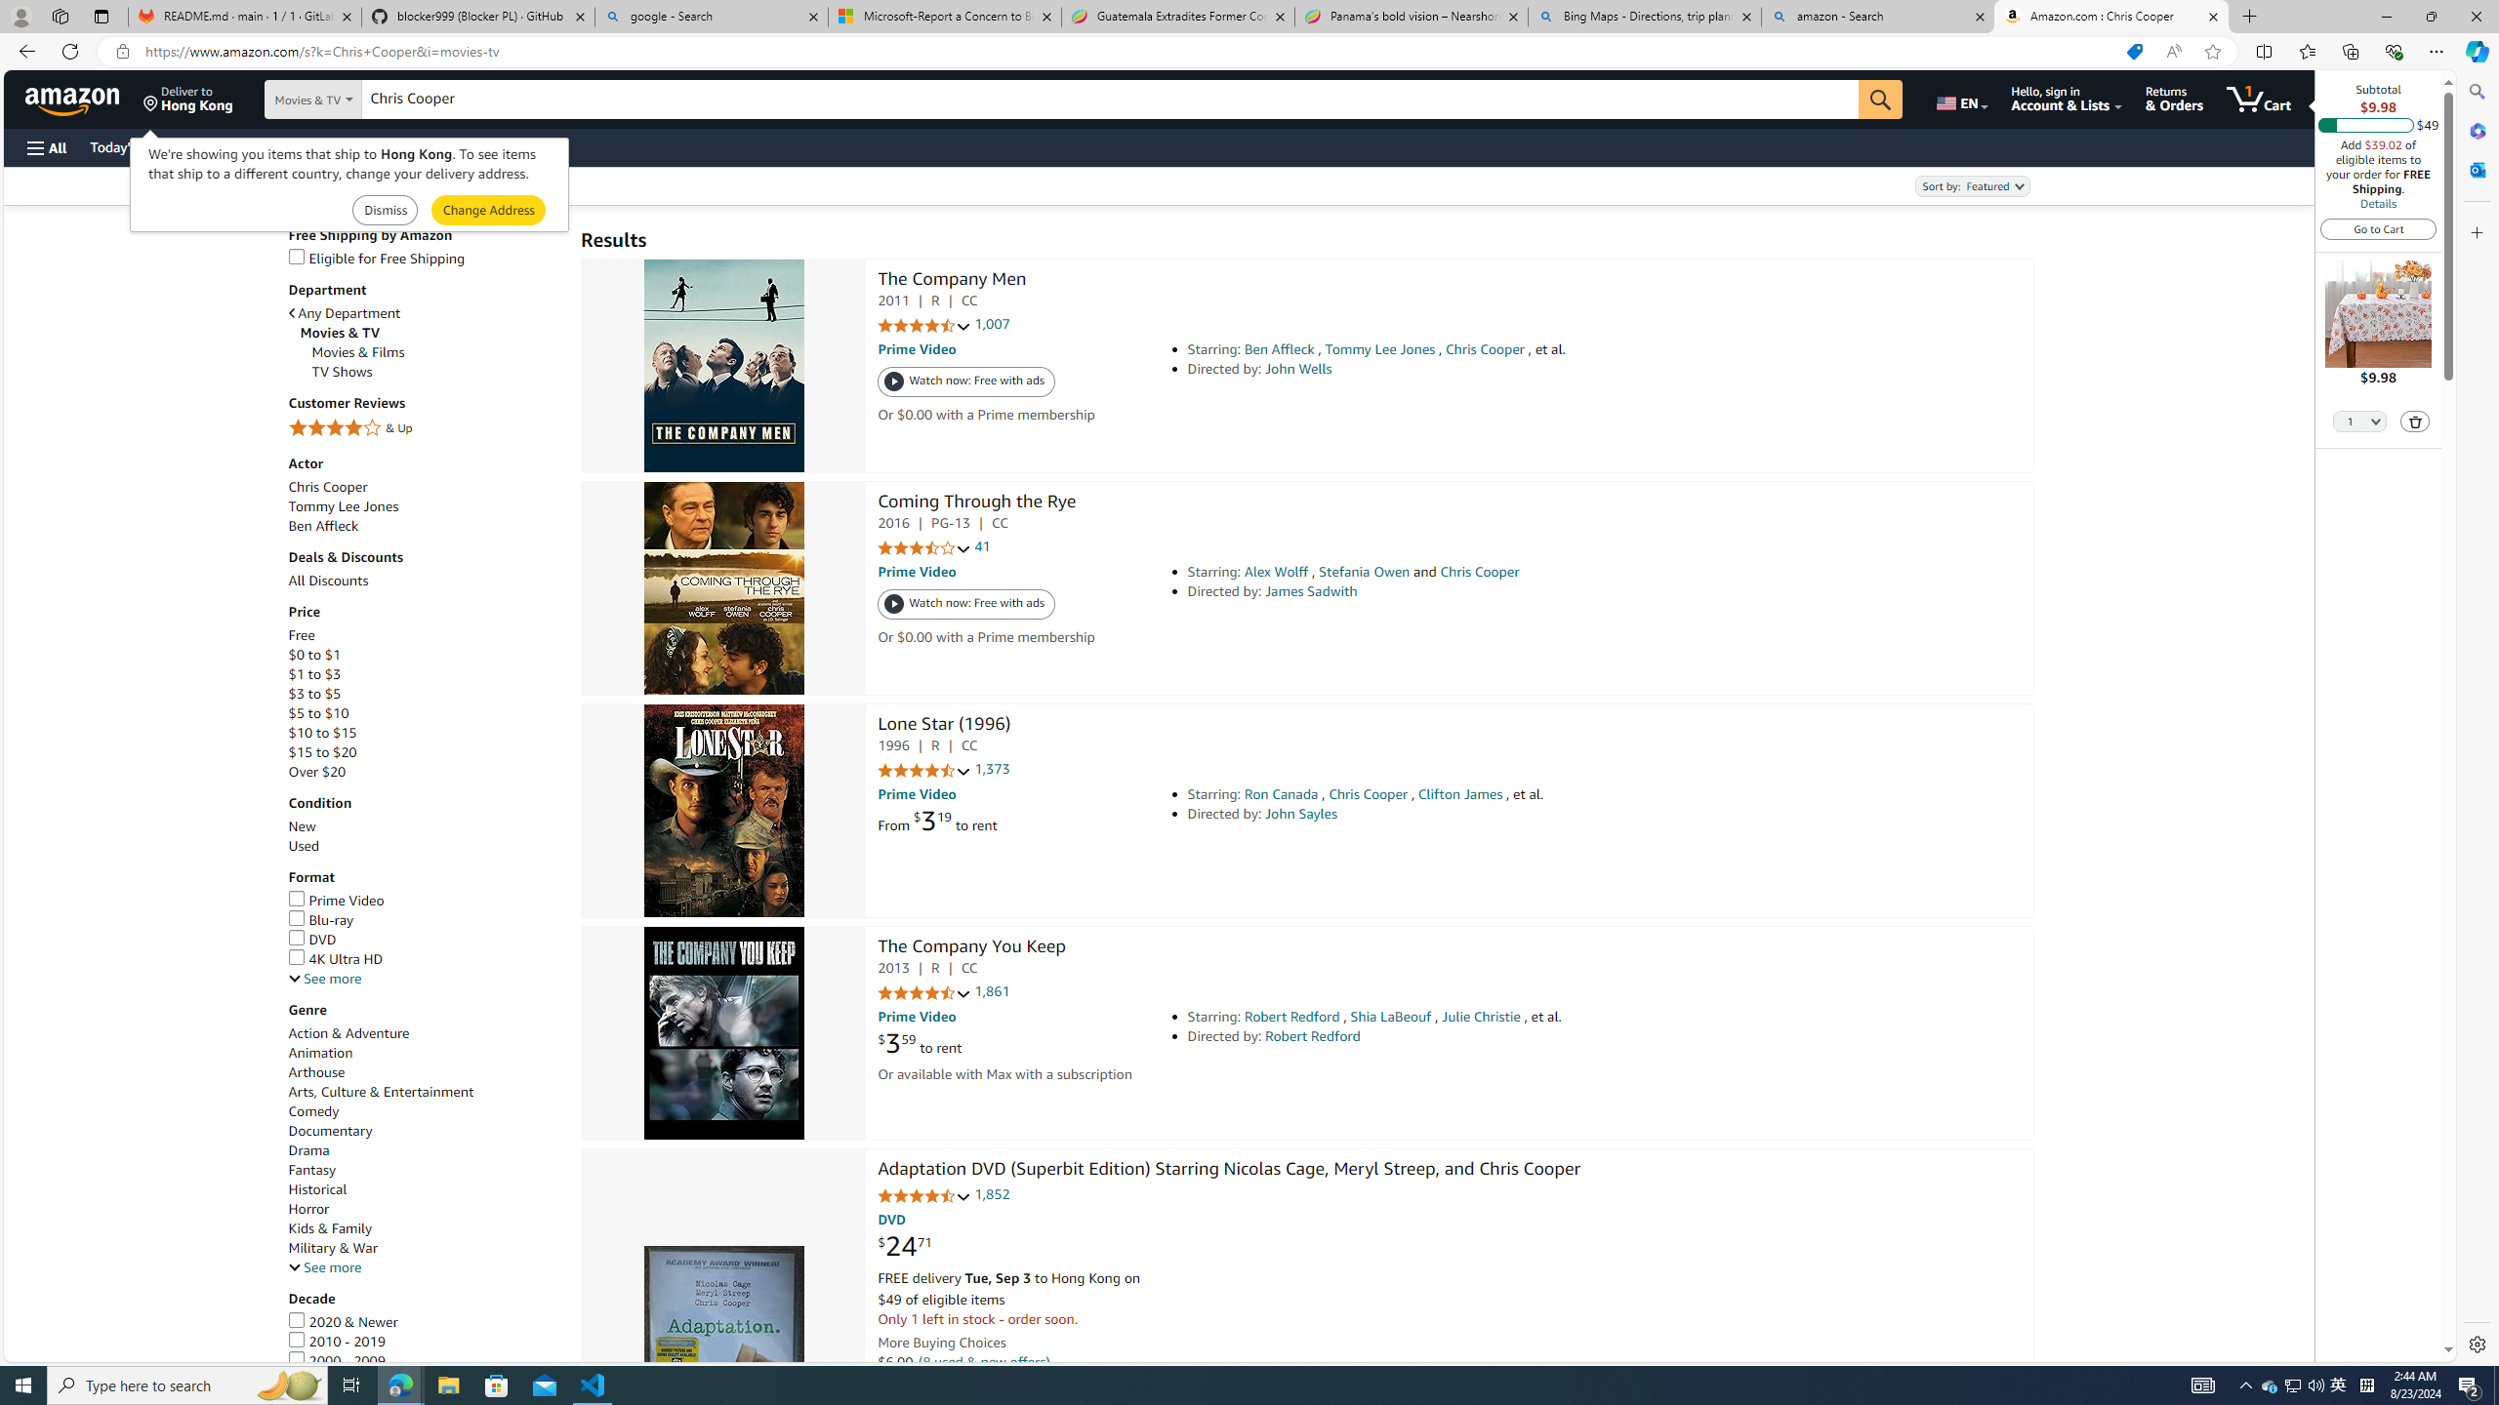  What do you see at coordinates (425, 1190) in the screenshot?
I see `Historical` at bounding box center [425, 1190].